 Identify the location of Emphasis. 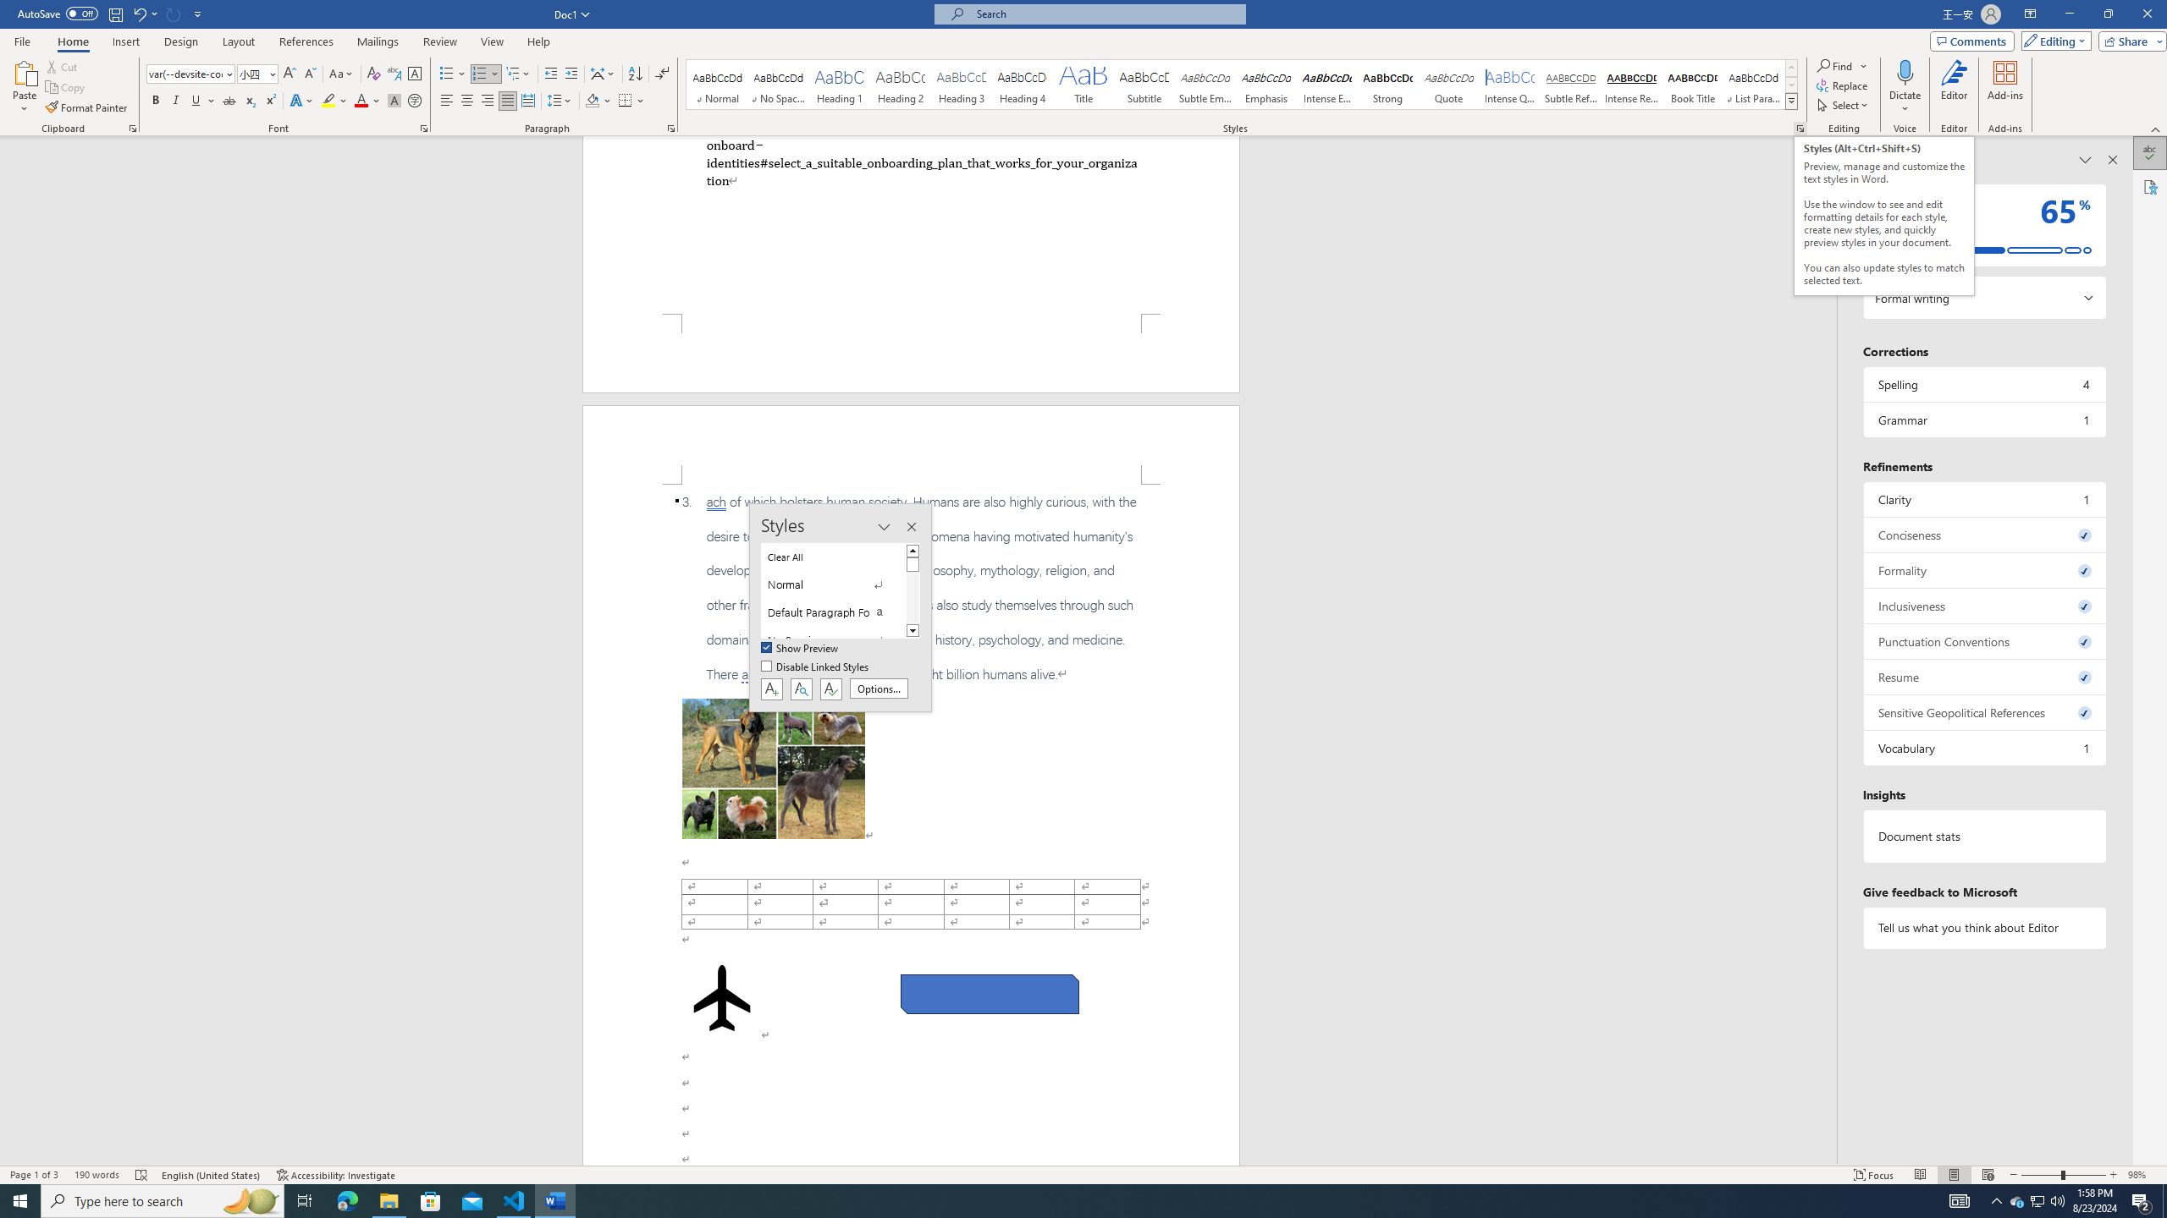
(1265, 85).